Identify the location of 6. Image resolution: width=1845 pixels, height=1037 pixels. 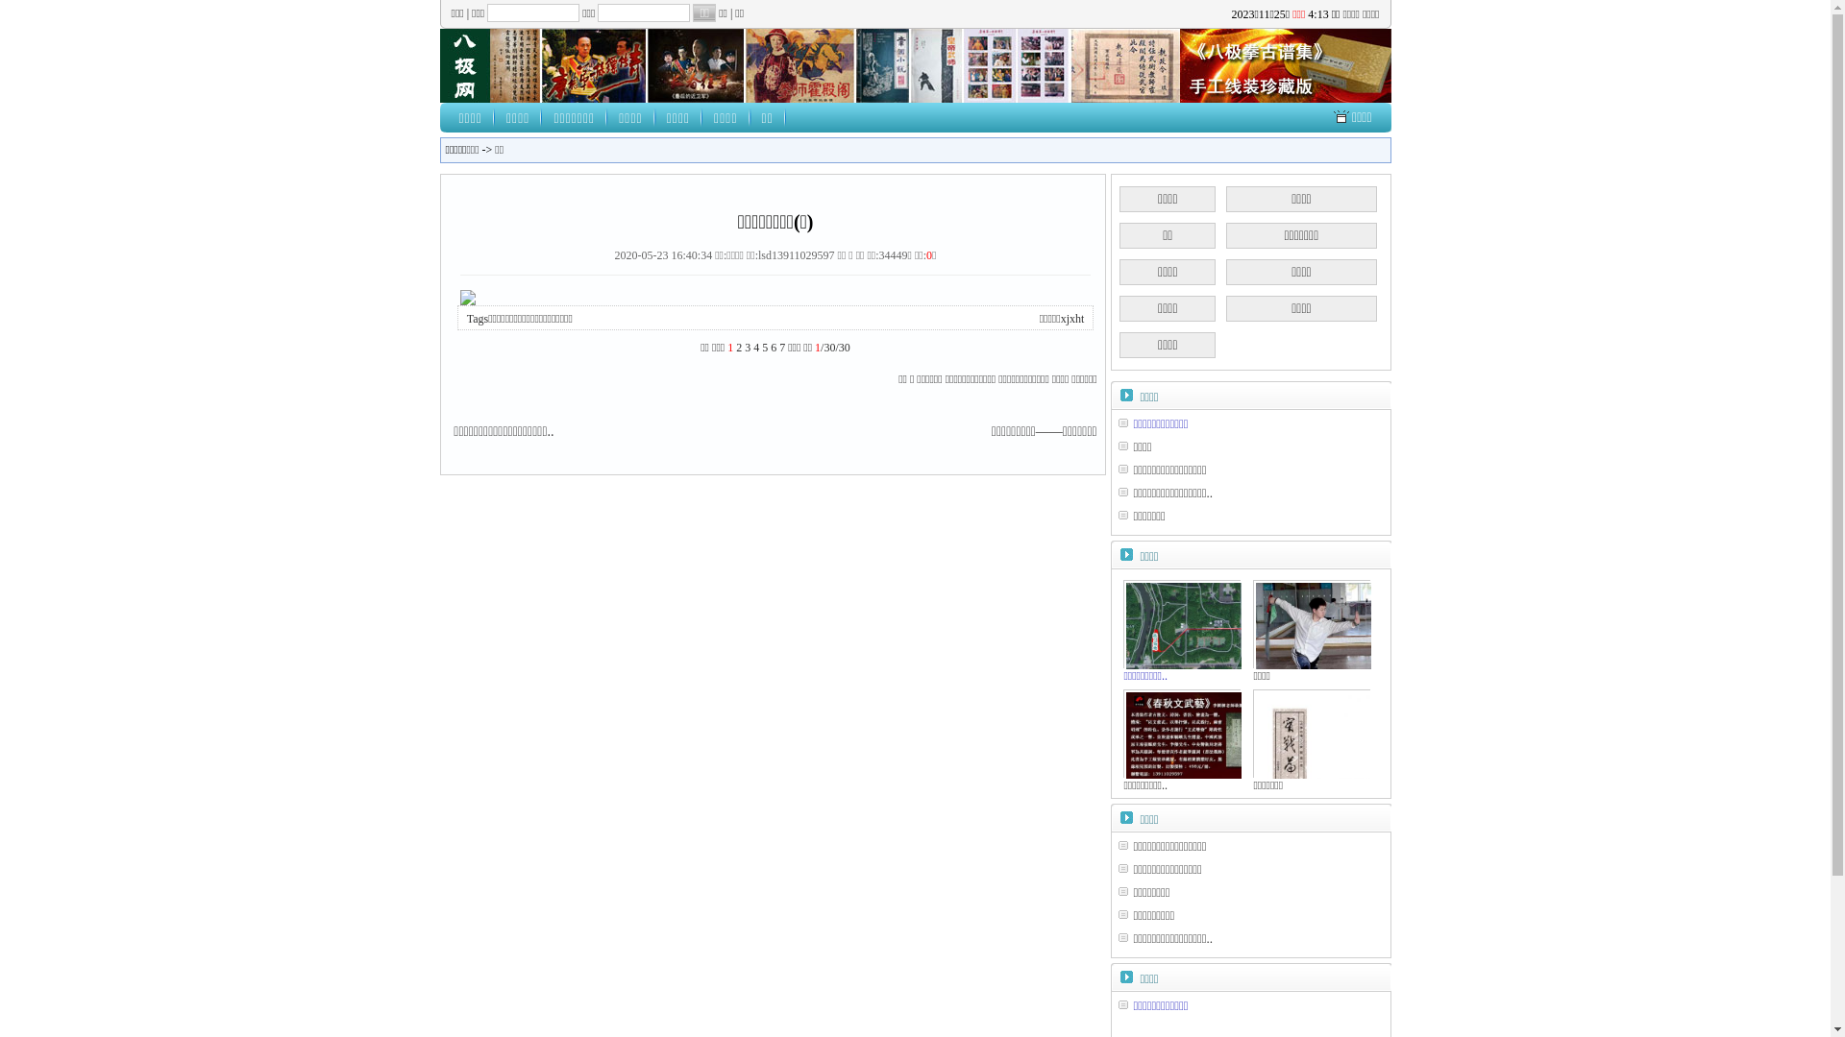
(774, 348).